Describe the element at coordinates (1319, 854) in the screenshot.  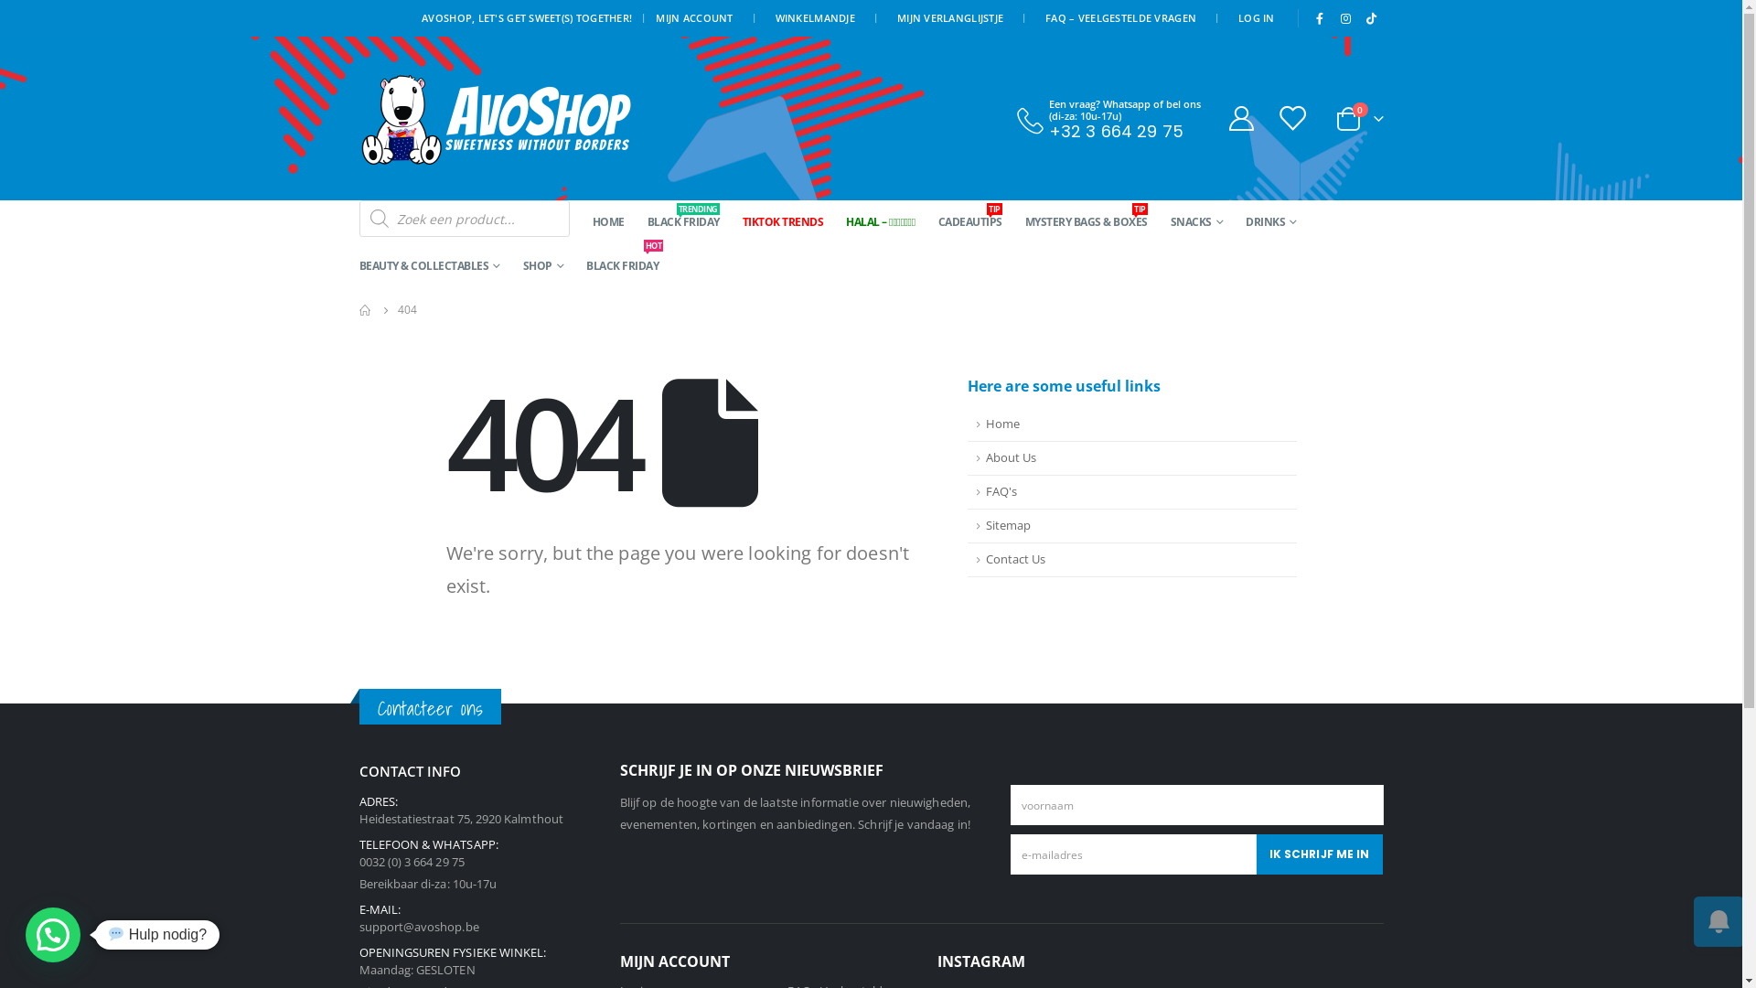
I see `IK SCHRIJF ME IN` at that location.